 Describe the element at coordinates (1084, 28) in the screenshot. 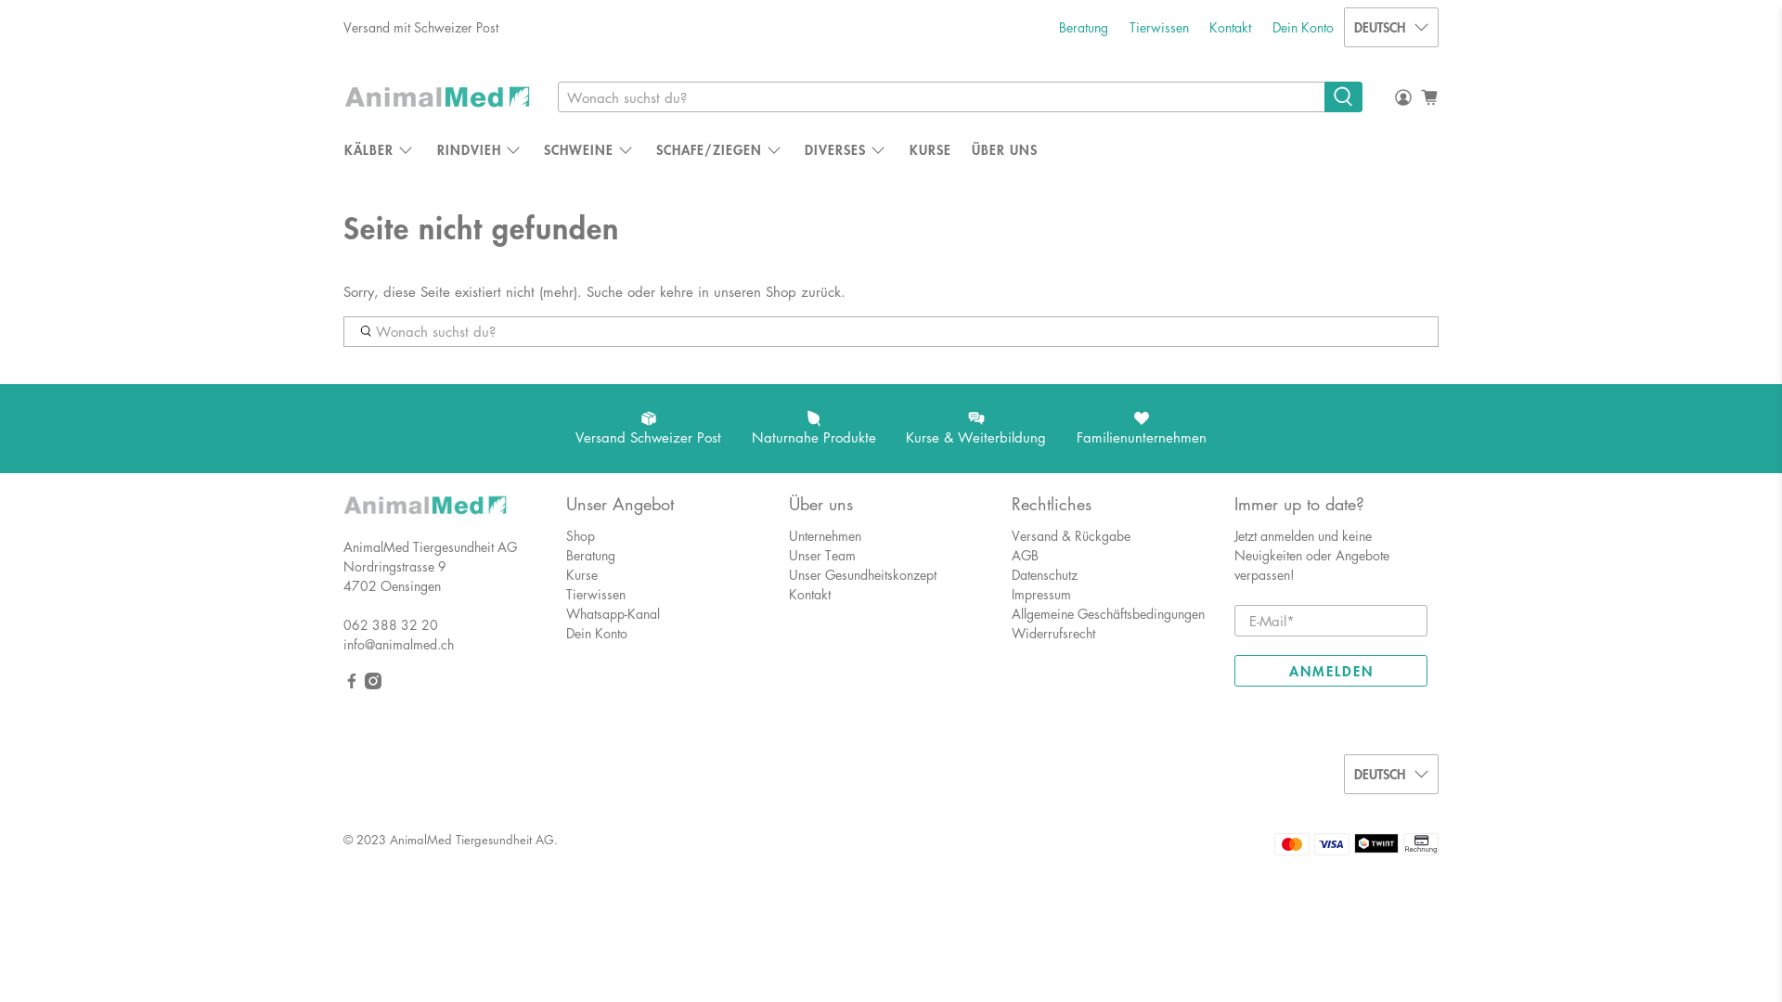

I see `Beratung` at that location.